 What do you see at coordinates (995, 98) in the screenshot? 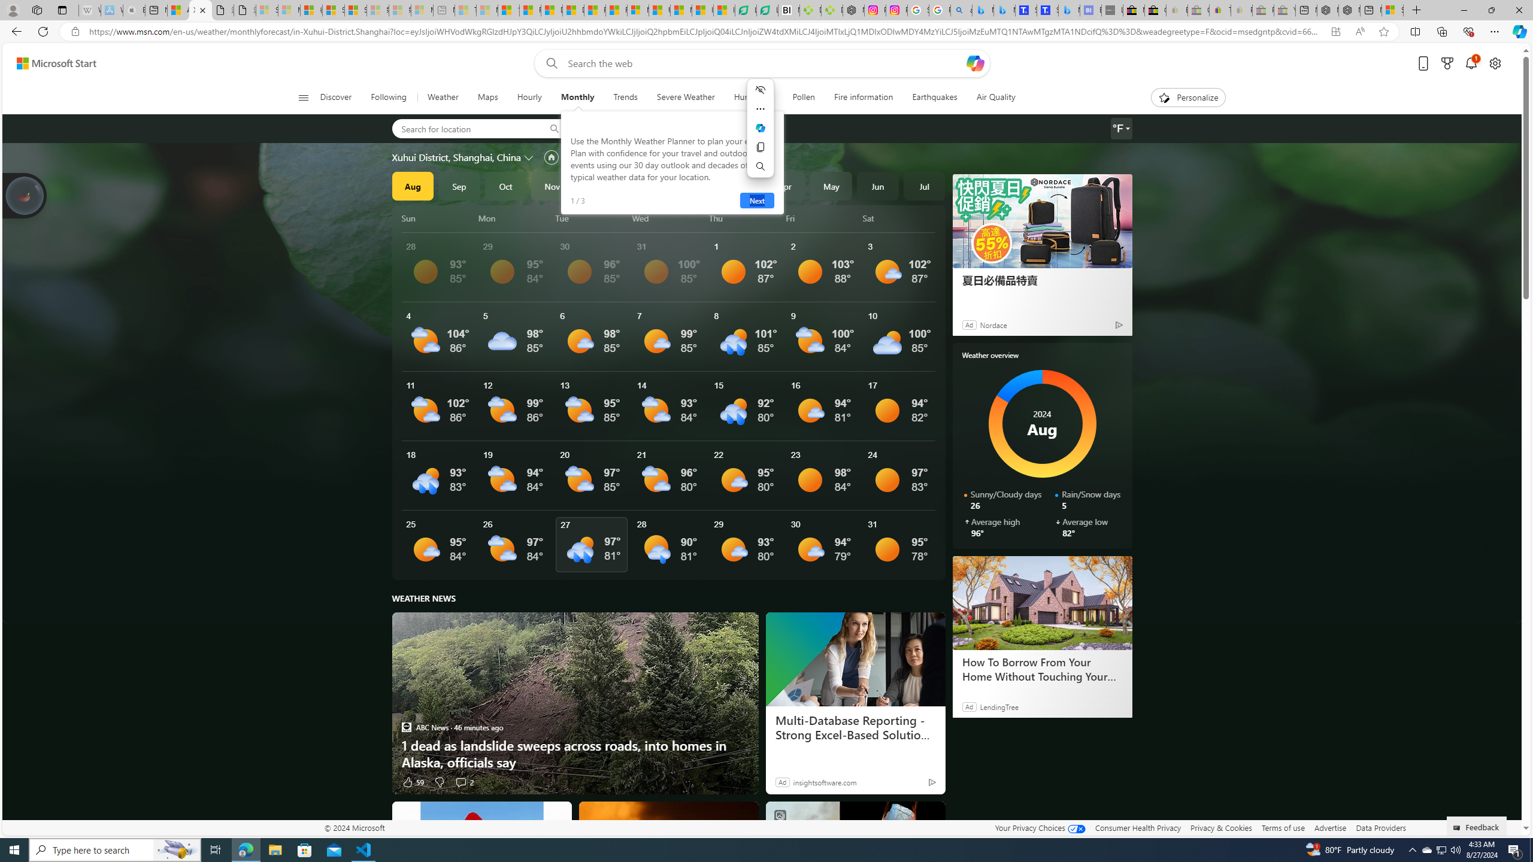
I see `Air Quality` at bounding box center [995, 98].